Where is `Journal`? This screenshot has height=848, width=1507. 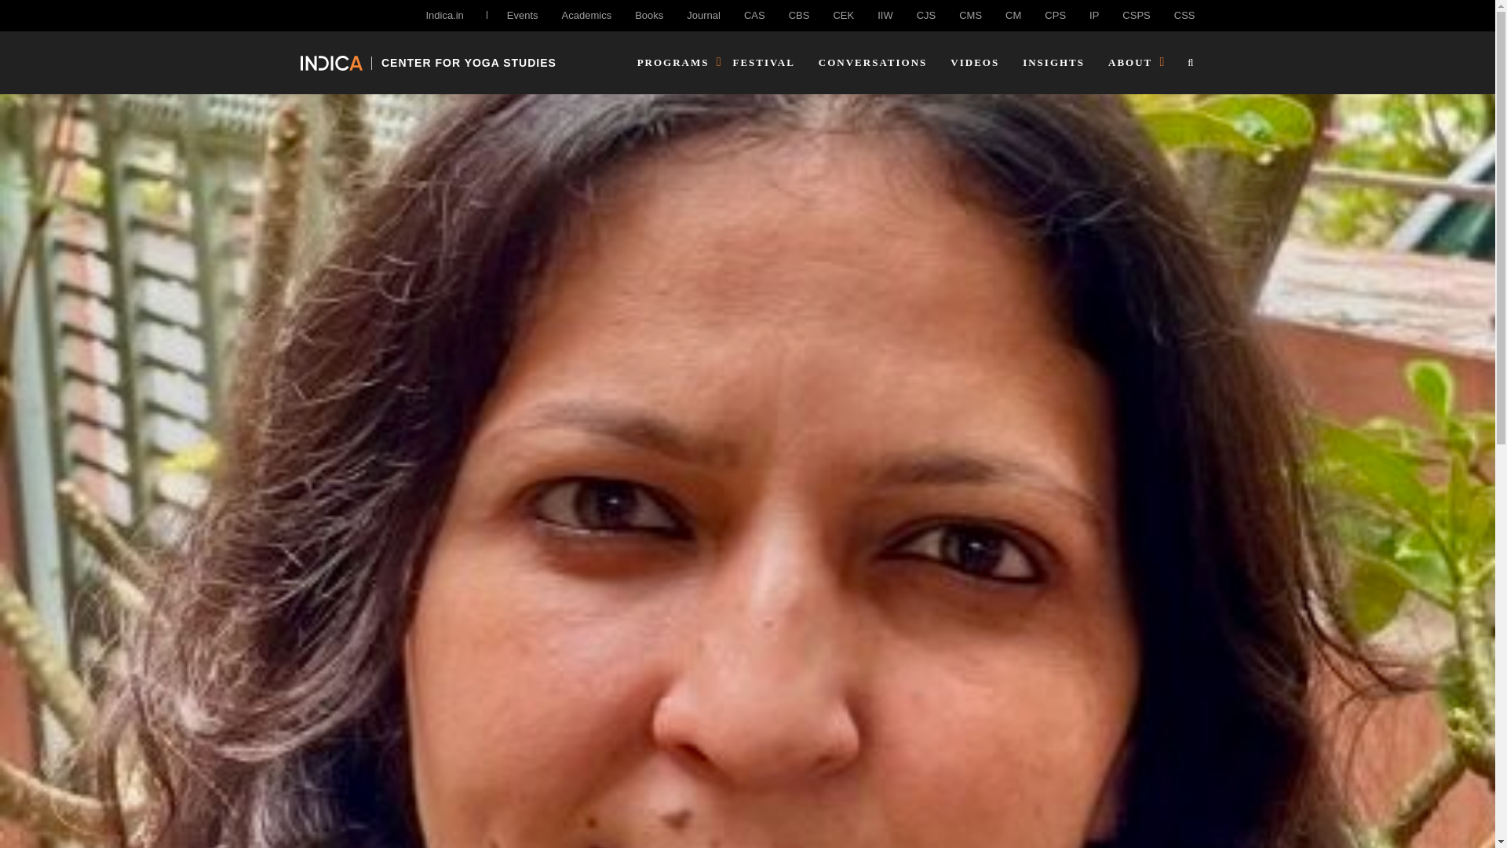 Journal is located at coordinates (703, 15).